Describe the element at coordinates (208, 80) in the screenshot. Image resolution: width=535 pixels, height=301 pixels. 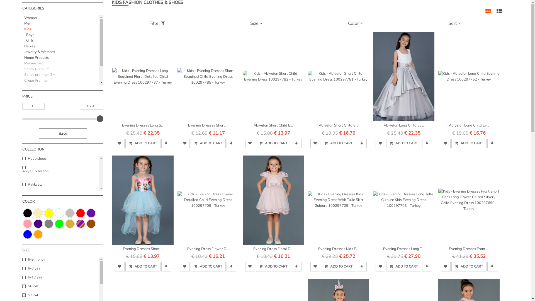
I see `Evening Dresses Short ...` at that location.